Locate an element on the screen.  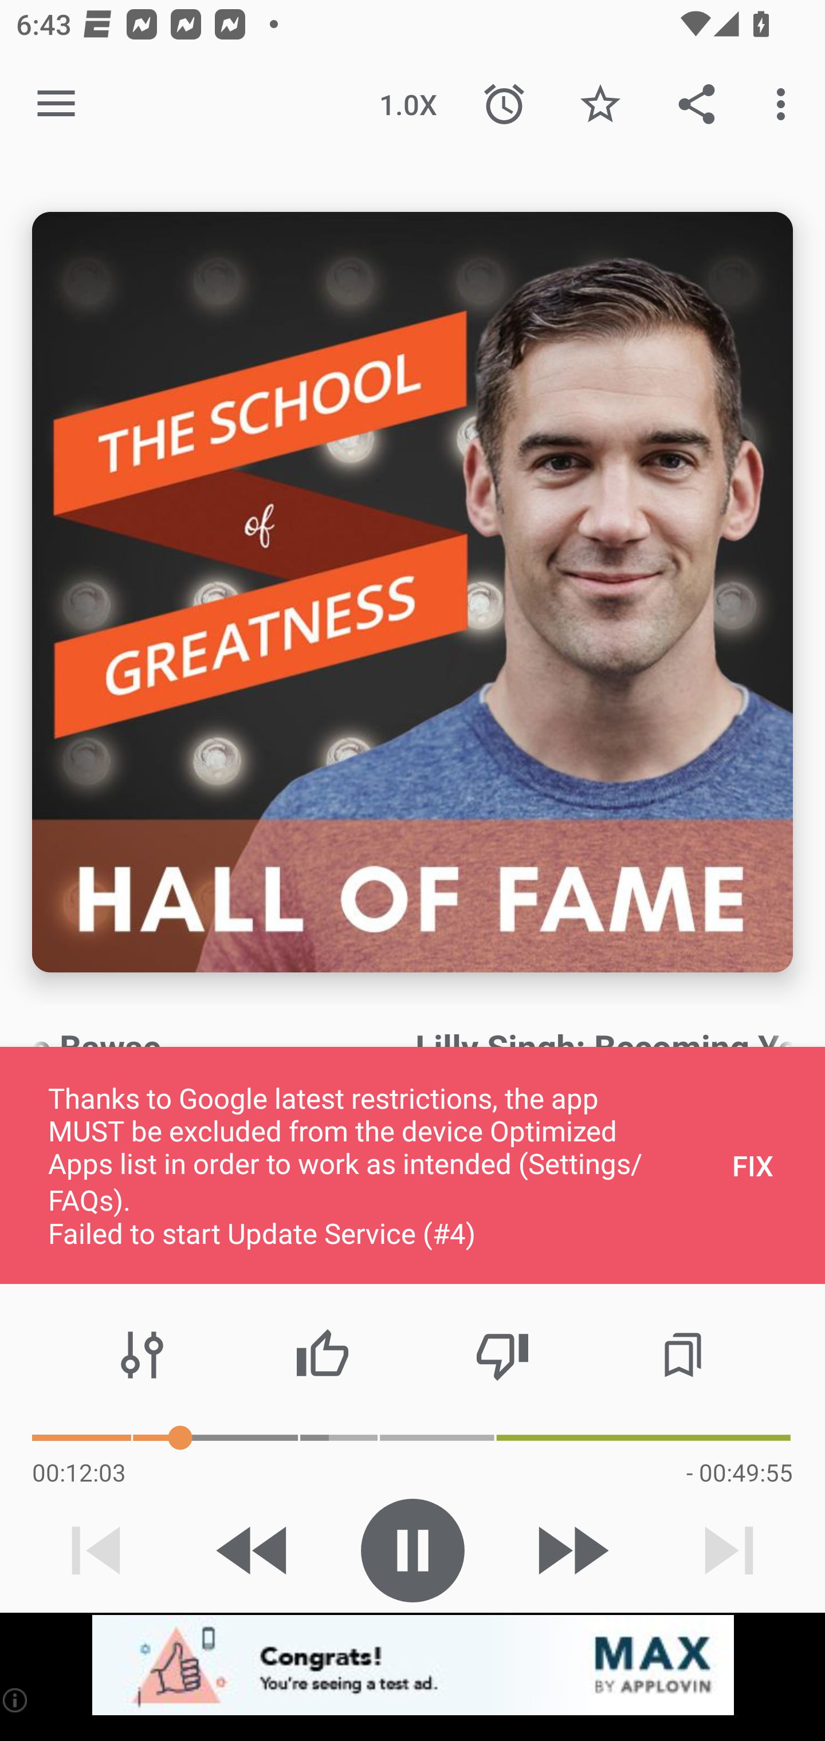
Previous track is located at coordinates (96, 1550).